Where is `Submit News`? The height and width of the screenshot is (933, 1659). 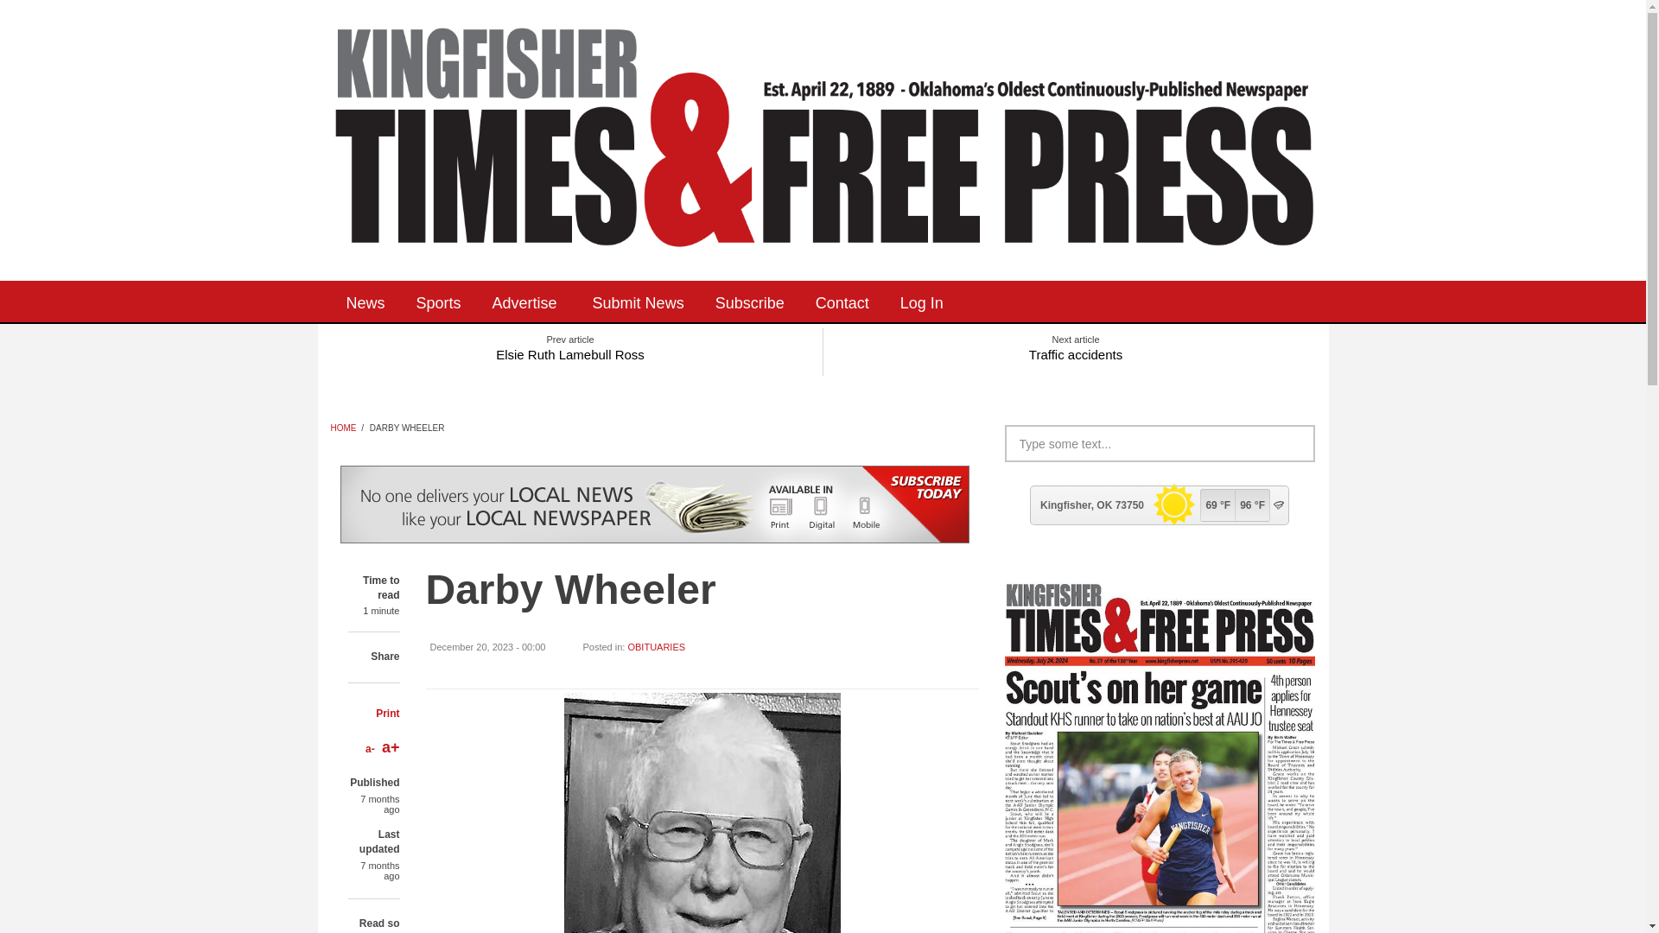
Submit News is located at coordinates (639, 301).